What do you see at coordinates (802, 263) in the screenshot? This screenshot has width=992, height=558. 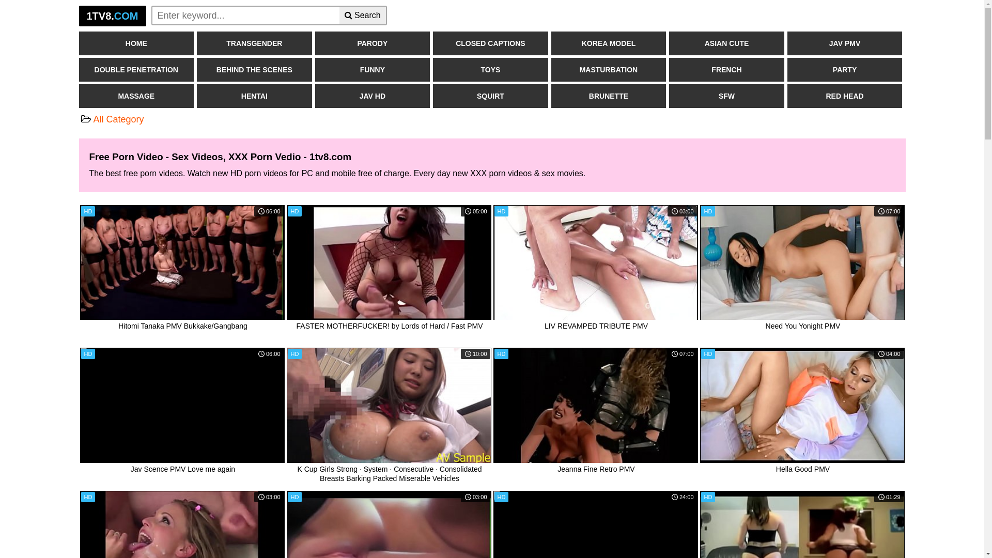 I see `Need You Yonight PMV` at bounding box center [802, 263].